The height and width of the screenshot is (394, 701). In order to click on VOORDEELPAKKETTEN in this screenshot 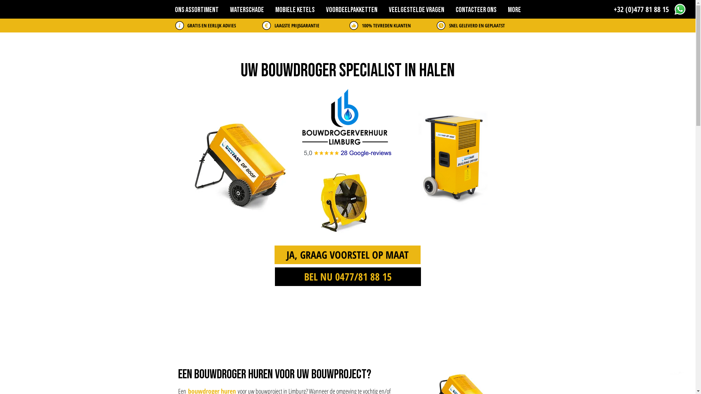, I will do `click(352, 9)`.